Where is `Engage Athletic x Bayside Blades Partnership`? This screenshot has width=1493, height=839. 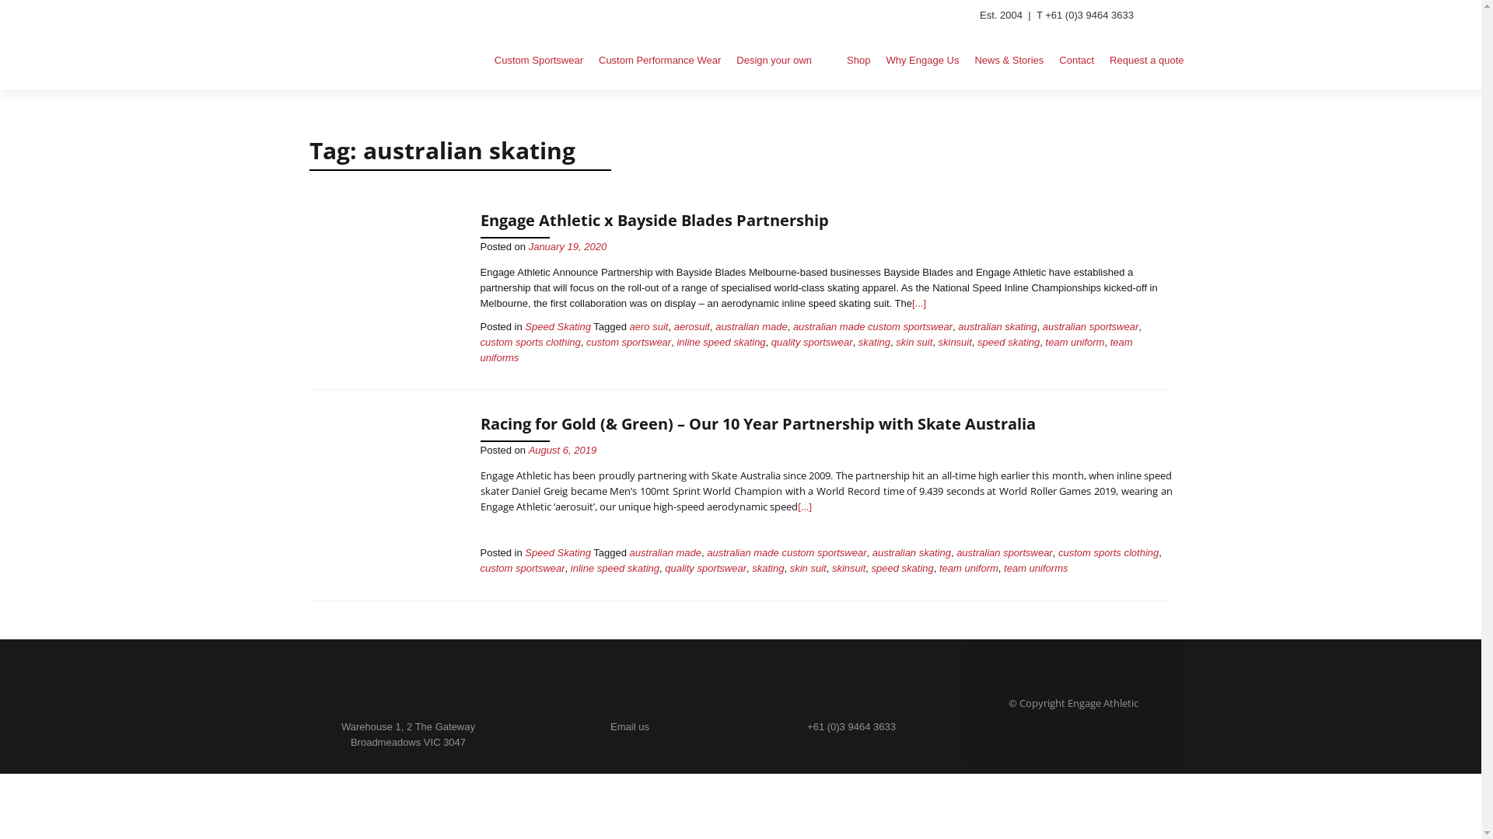 Engage Athletic x Bayside Blades Partnership is located at coordinates (387, 286).